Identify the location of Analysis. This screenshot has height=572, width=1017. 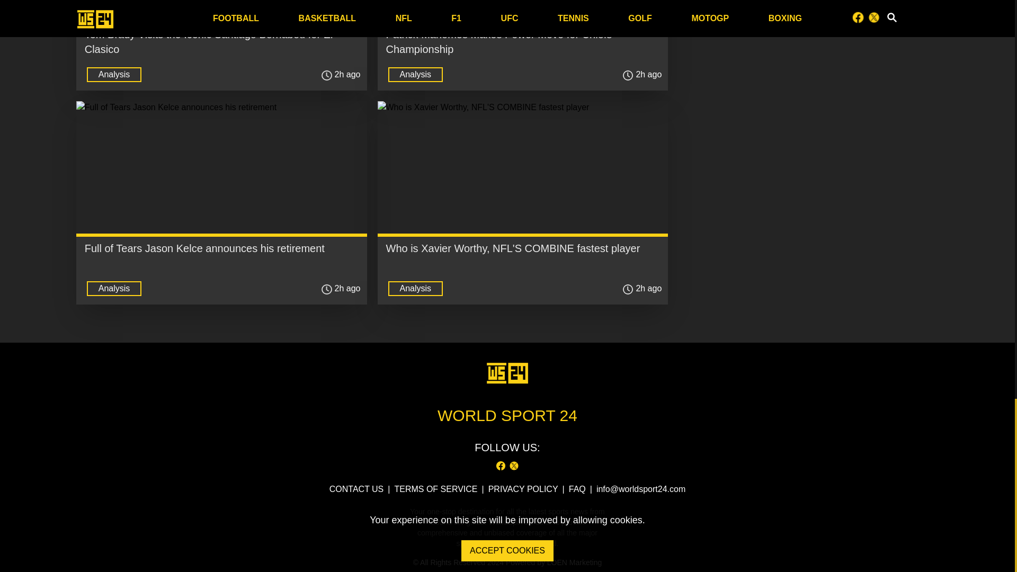
(415, 74).